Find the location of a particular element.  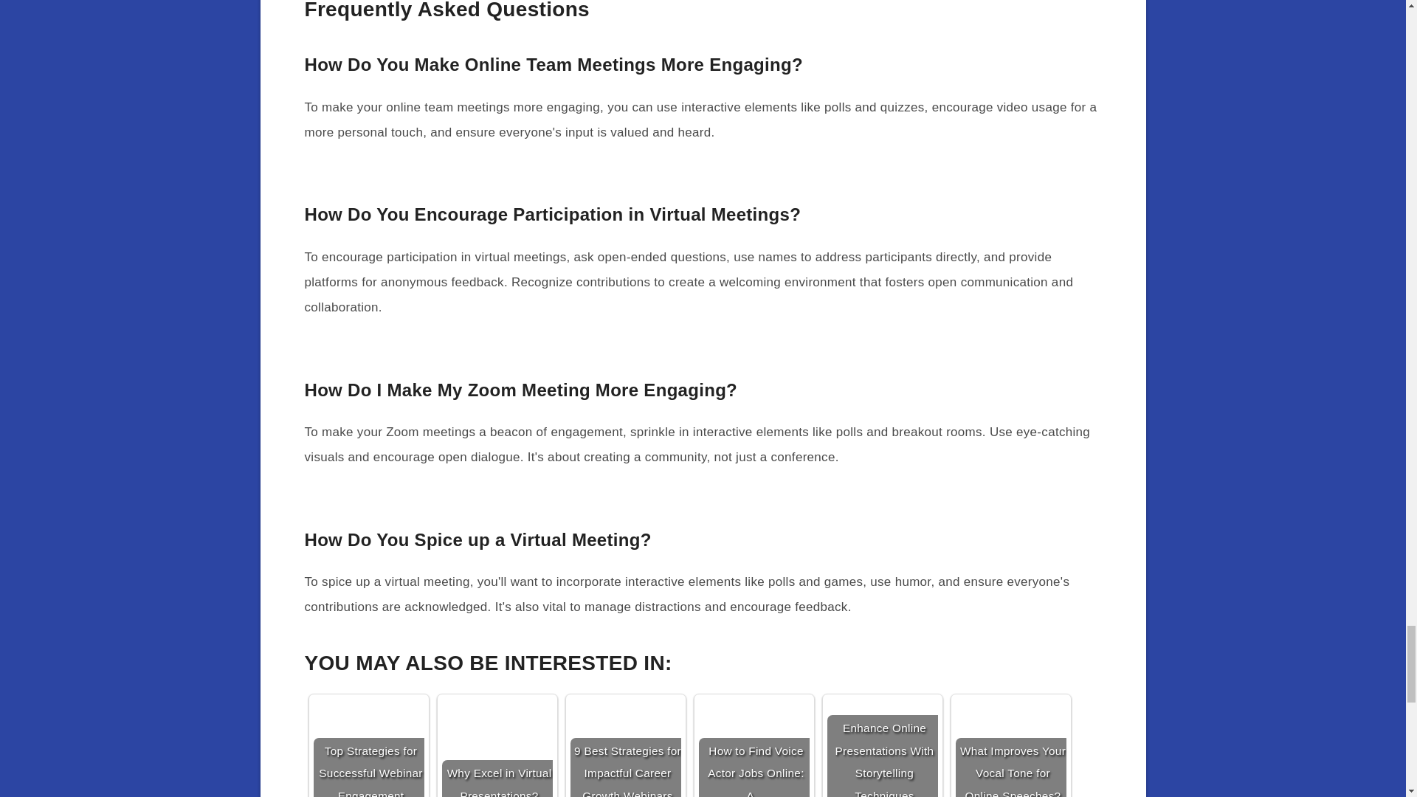

Top Strategies for Successful Webinar Engagement is located at coordinates (368, 748).